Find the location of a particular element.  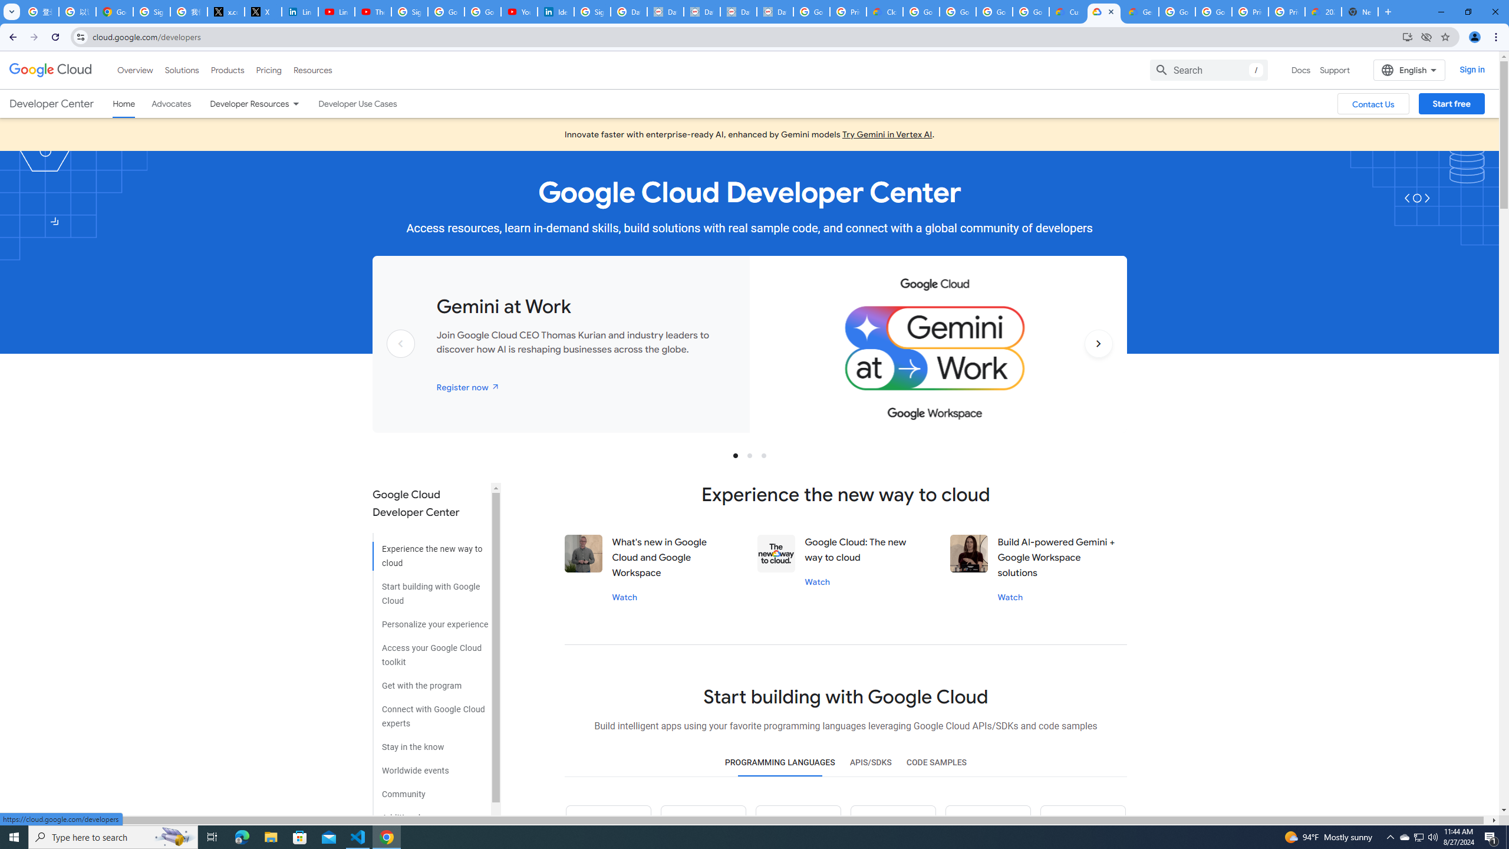

Identity verification via Persona | LinkedIn Help is located at coordinates (556, 12).